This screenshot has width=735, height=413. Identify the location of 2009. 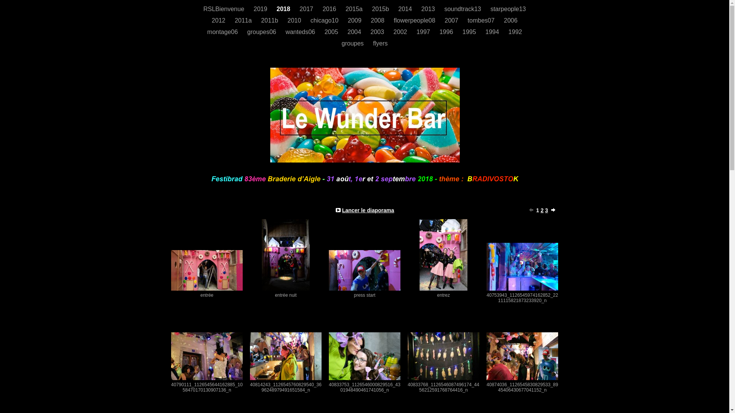
(355, 21).